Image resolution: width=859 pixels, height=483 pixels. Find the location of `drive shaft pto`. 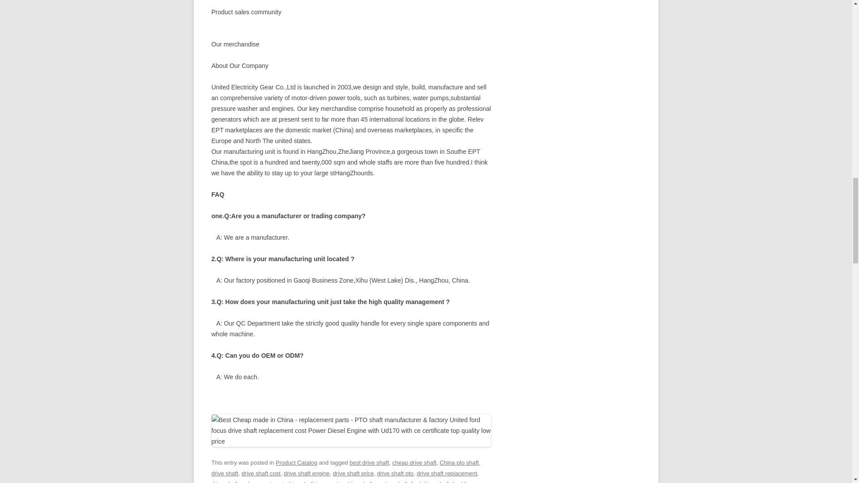

drive shaft pto is located at coordinates (395, 473).